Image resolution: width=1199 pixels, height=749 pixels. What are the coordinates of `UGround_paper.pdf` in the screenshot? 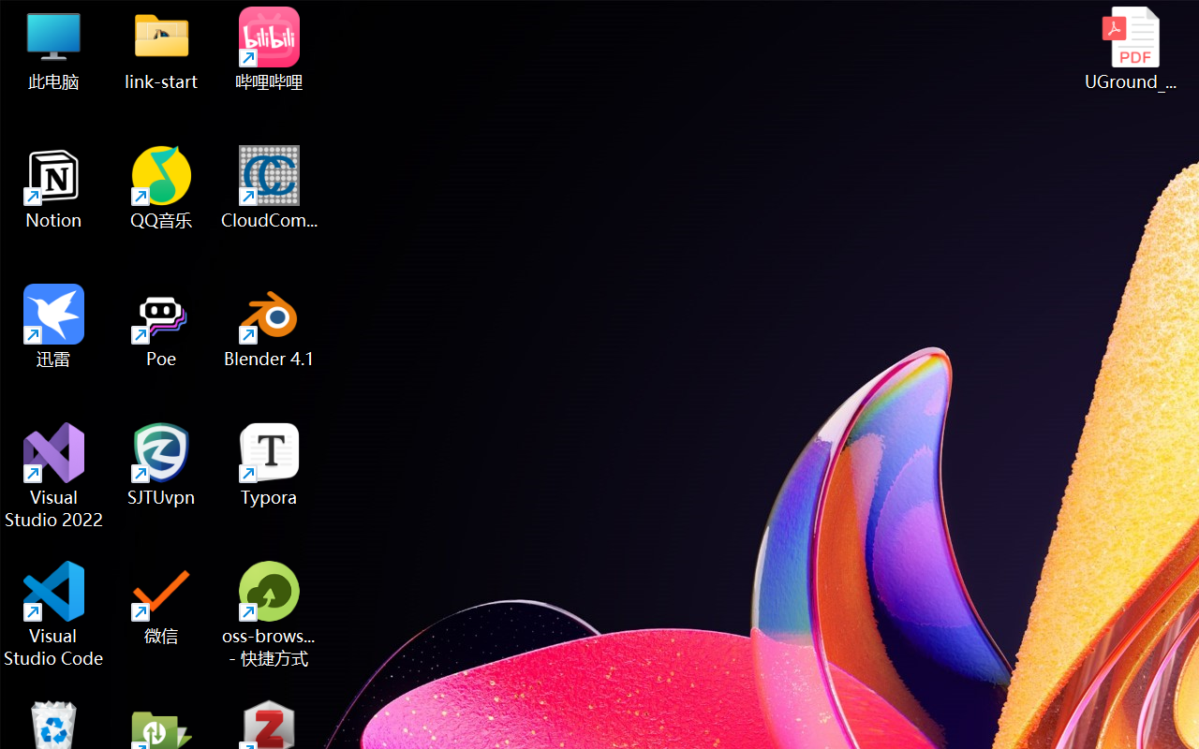 It's located at (1130, 49).